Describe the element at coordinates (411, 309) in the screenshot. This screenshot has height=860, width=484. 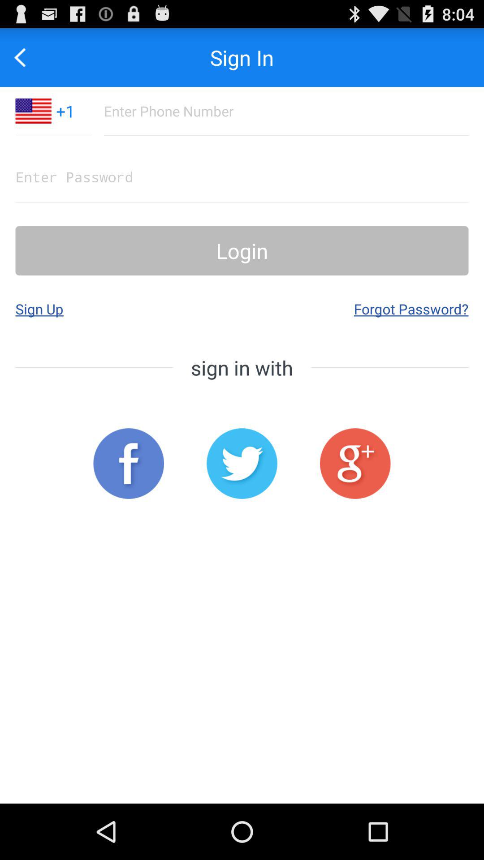
I see `select app to the right of sign up` at that location.